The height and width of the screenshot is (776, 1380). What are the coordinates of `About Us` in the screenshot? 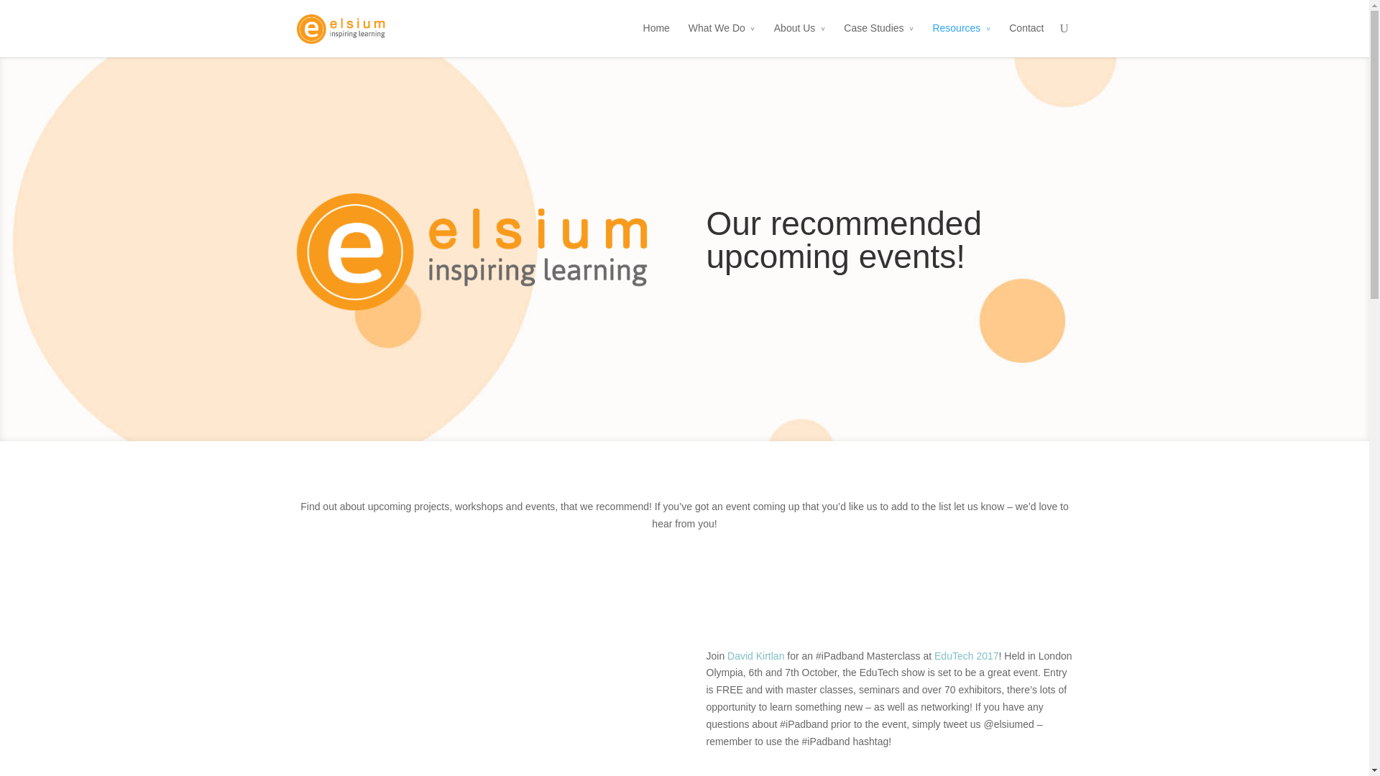 It's located at (799, 39).